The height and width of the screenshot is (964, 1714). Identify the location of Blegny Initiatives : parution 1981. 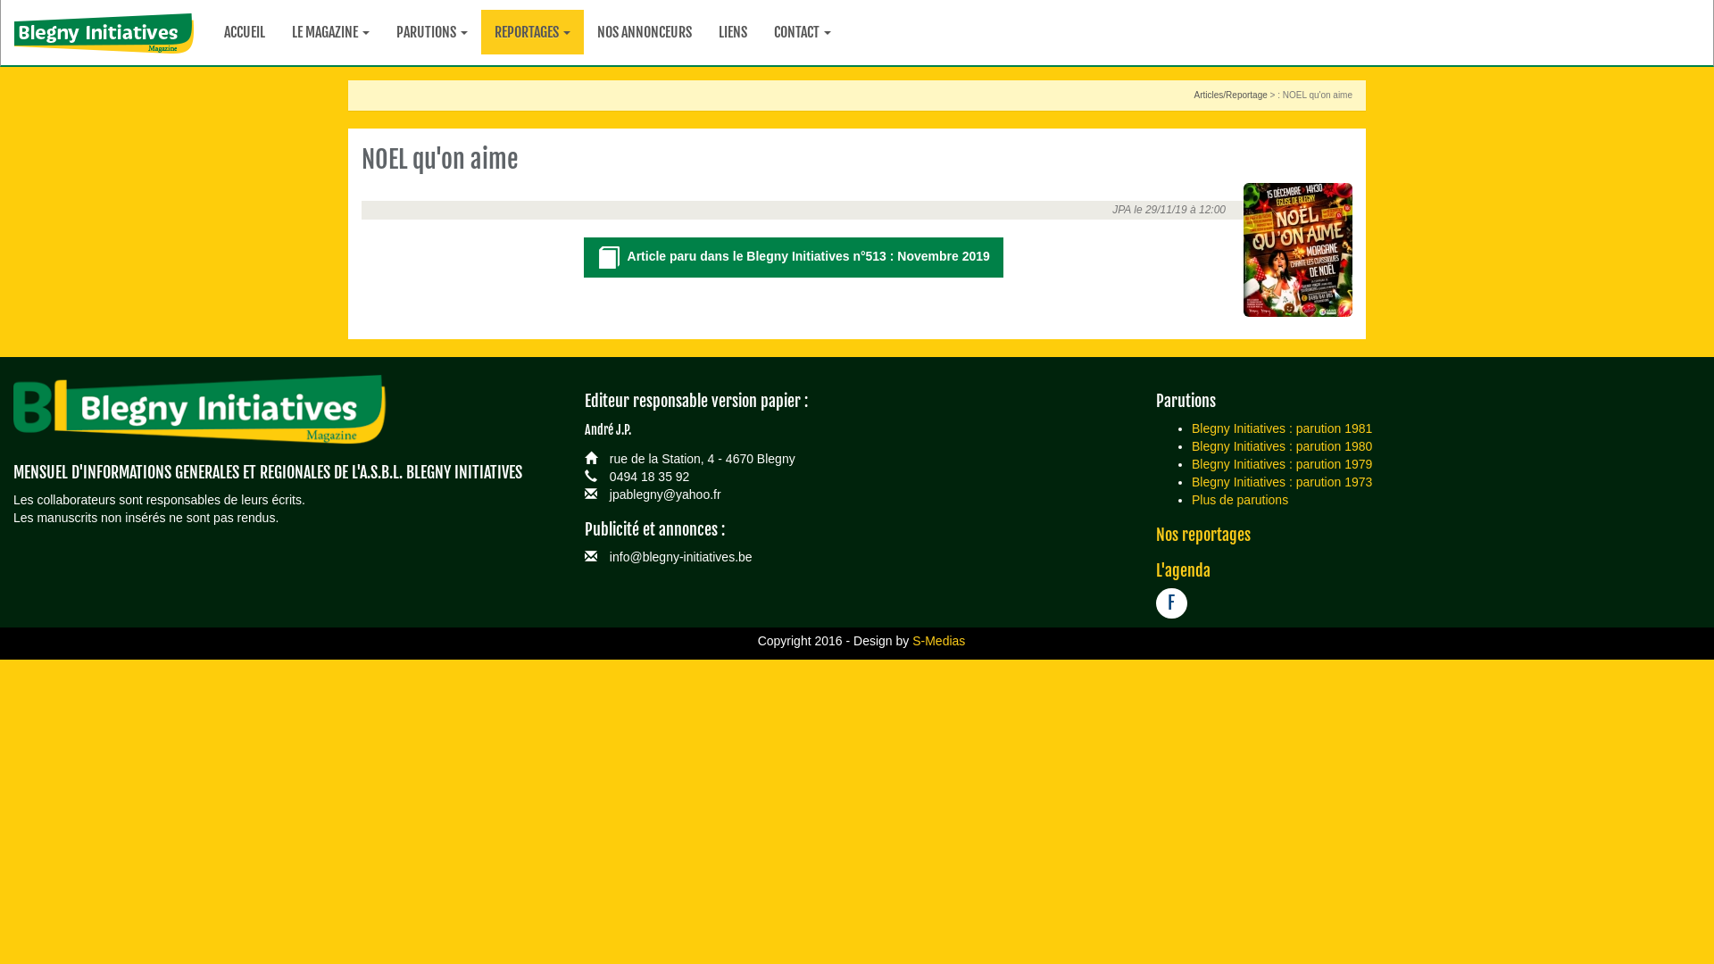
(1282, 428).